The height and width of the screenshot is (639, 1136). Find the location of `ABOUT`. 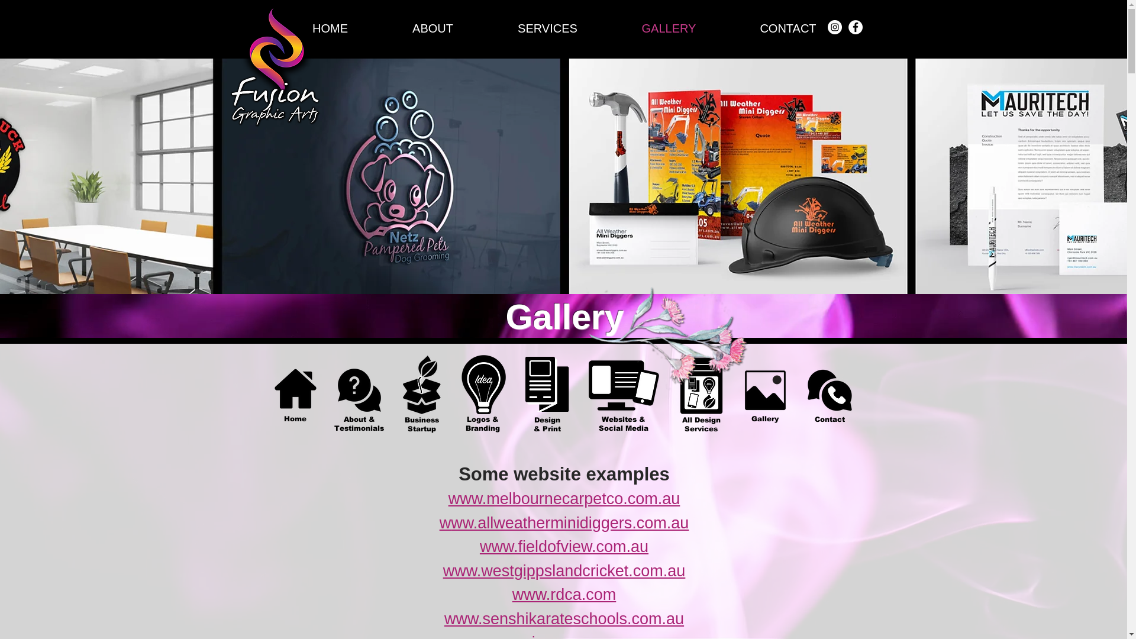

ABOUT is located at coordinates (433, 28).